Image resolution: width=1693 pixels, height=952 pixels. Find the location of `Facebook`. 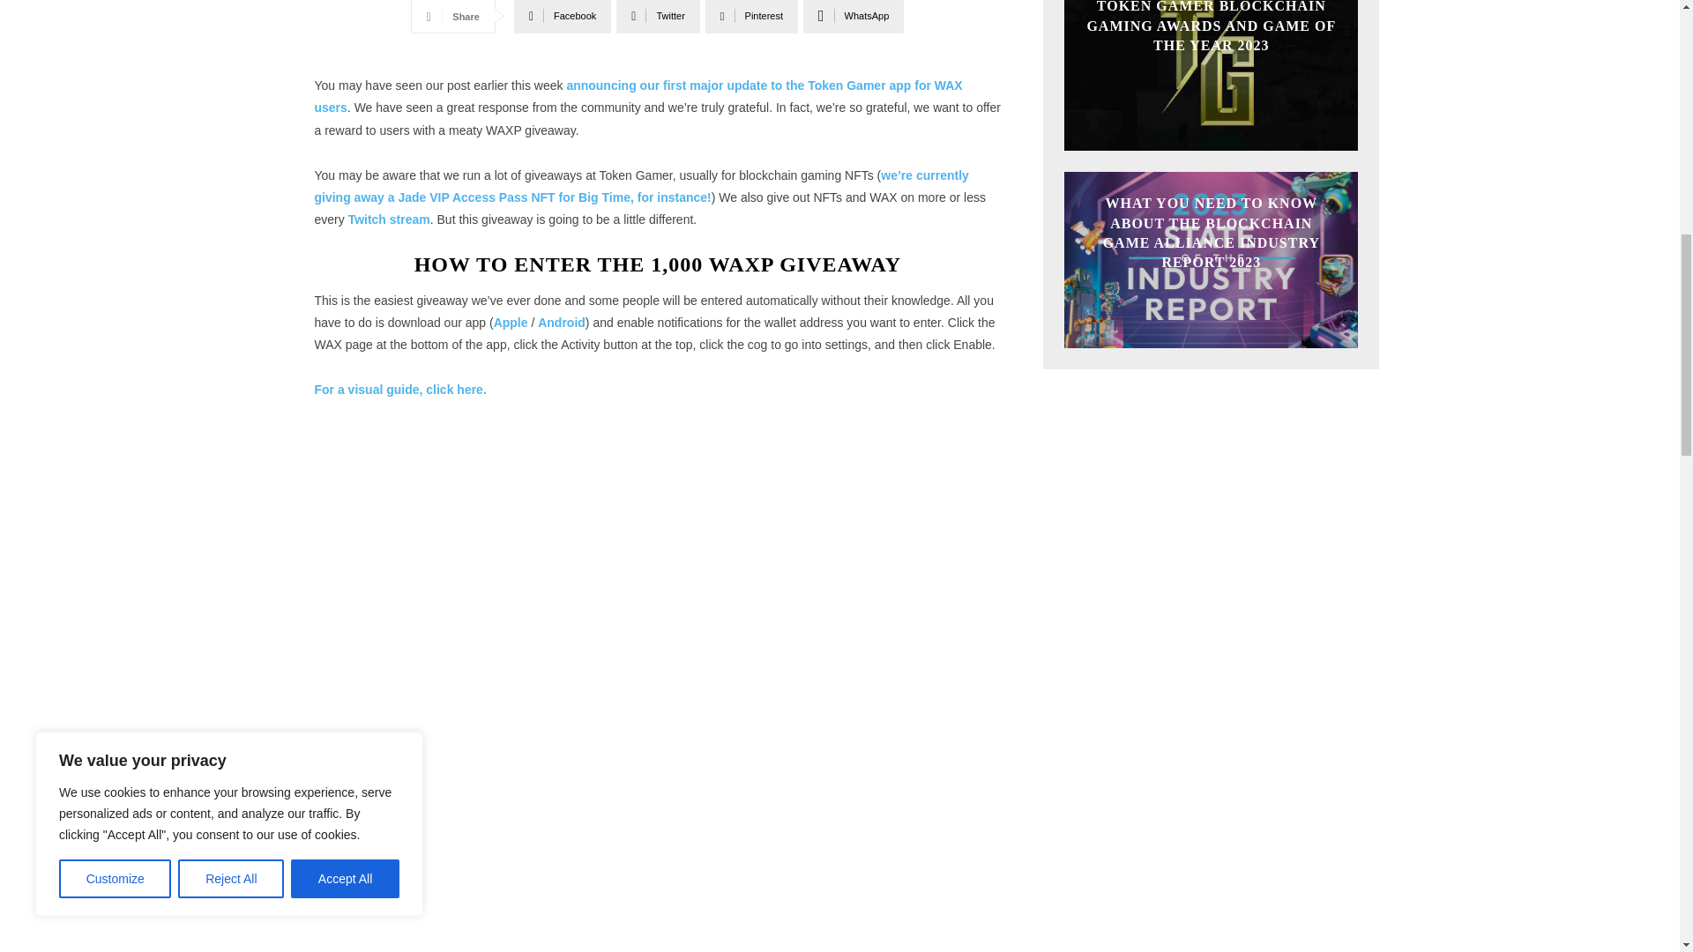

Facebook is located at coordinates (563, 16).